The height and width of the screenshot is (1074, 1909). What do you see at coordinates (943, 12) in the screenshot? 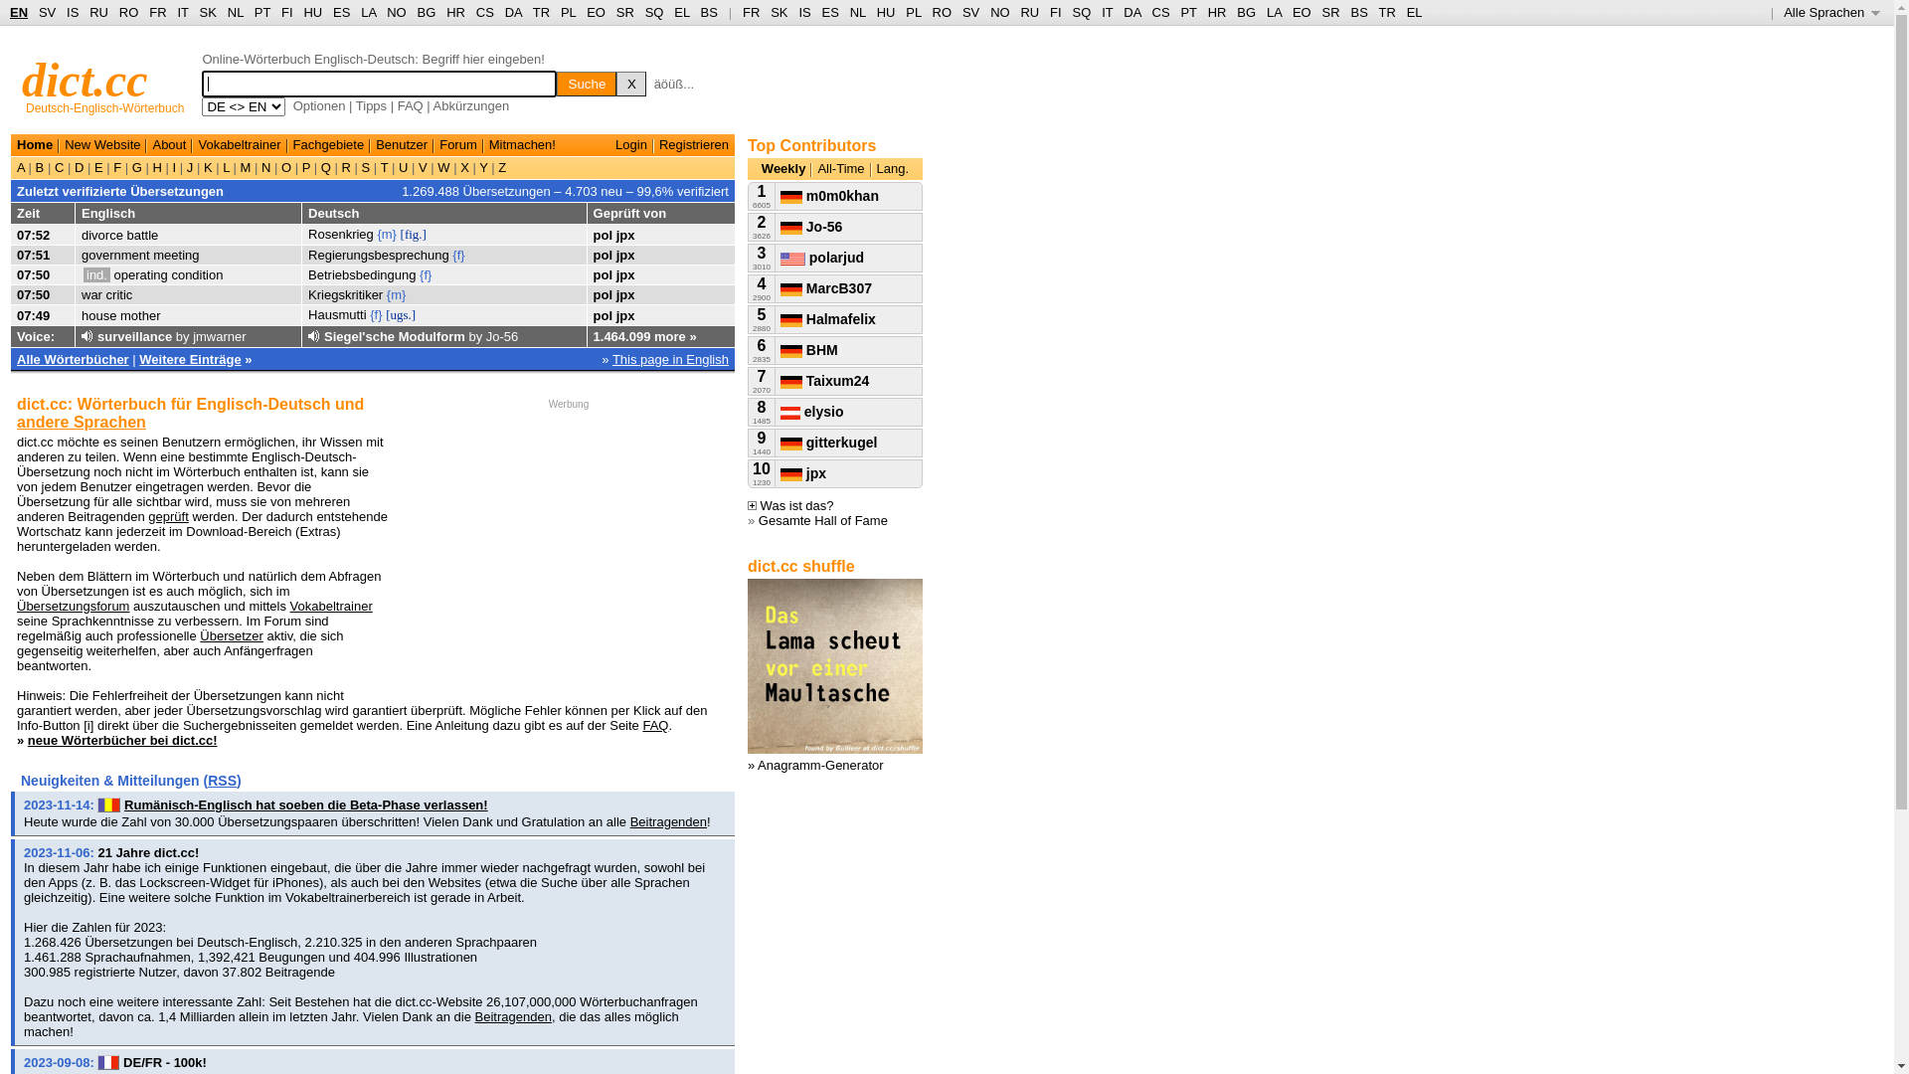
I see `RO` at bounding box center [943, 12].